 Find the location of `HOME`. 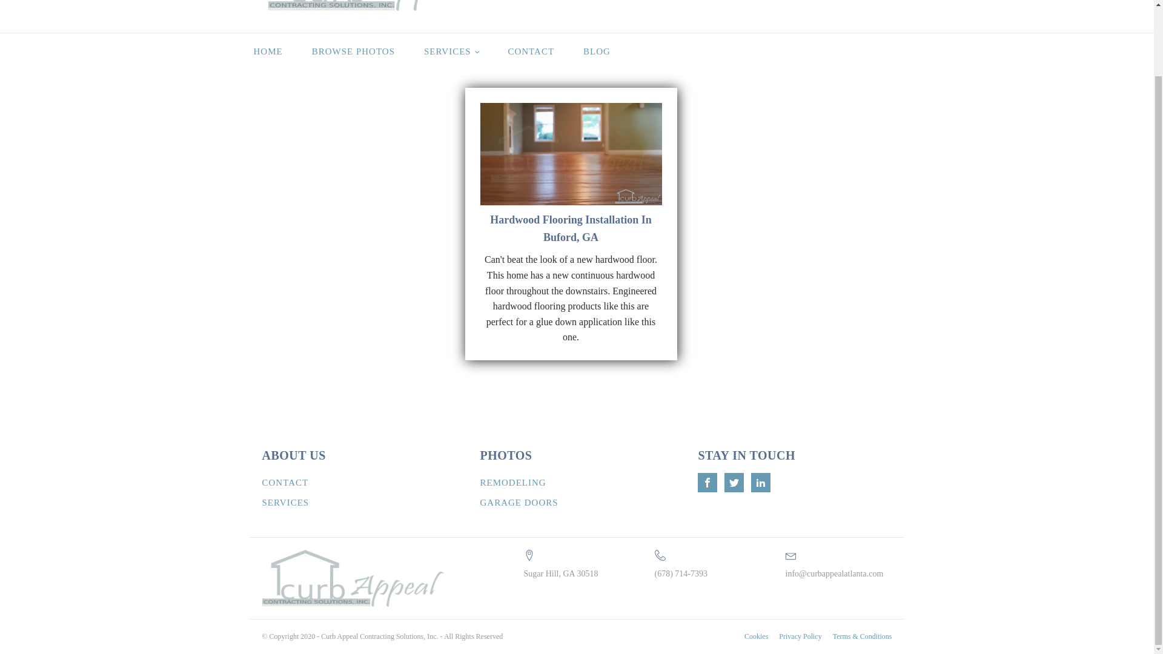

HOME is located at coordinates (267, 51).